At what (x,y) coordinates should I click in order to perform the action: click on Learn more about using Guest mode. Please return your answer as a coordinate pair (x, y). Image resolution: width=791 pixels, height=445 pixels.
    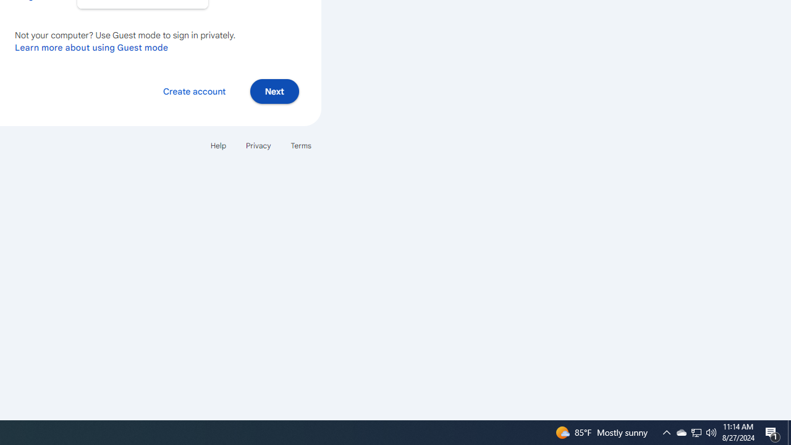
    Looking at the image, I should click on (91, 47).